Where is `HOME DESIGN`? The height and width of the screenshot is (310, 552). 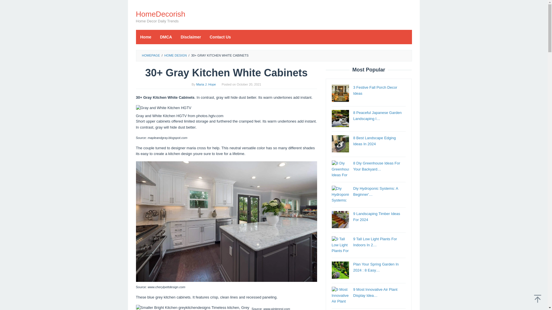 HOME DESIGN is located at coordinates (175, 55).